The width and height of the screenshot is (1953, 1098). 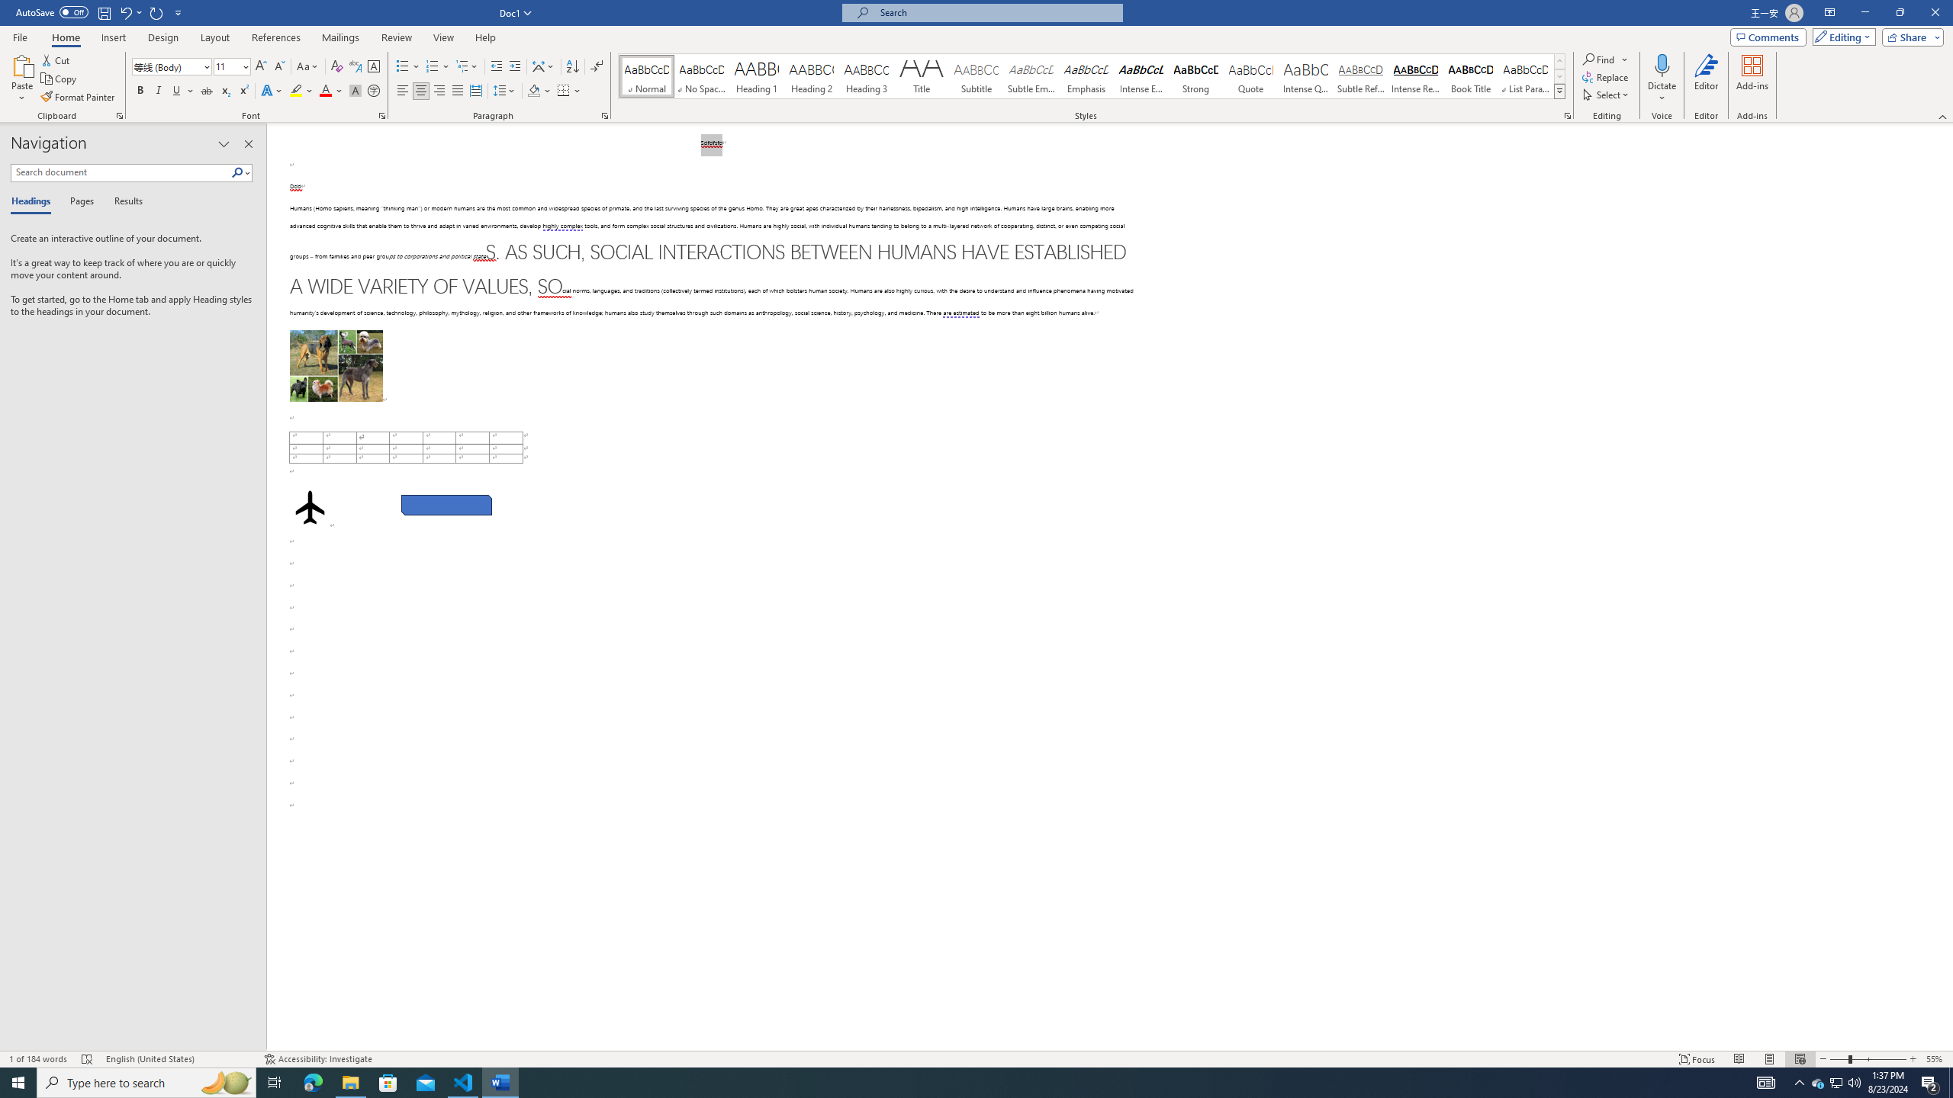 What do you see at coordinates (130, 12) in the screenshot?
I see `Undo Paragraph Alignment` at bounding box center [130, 12].